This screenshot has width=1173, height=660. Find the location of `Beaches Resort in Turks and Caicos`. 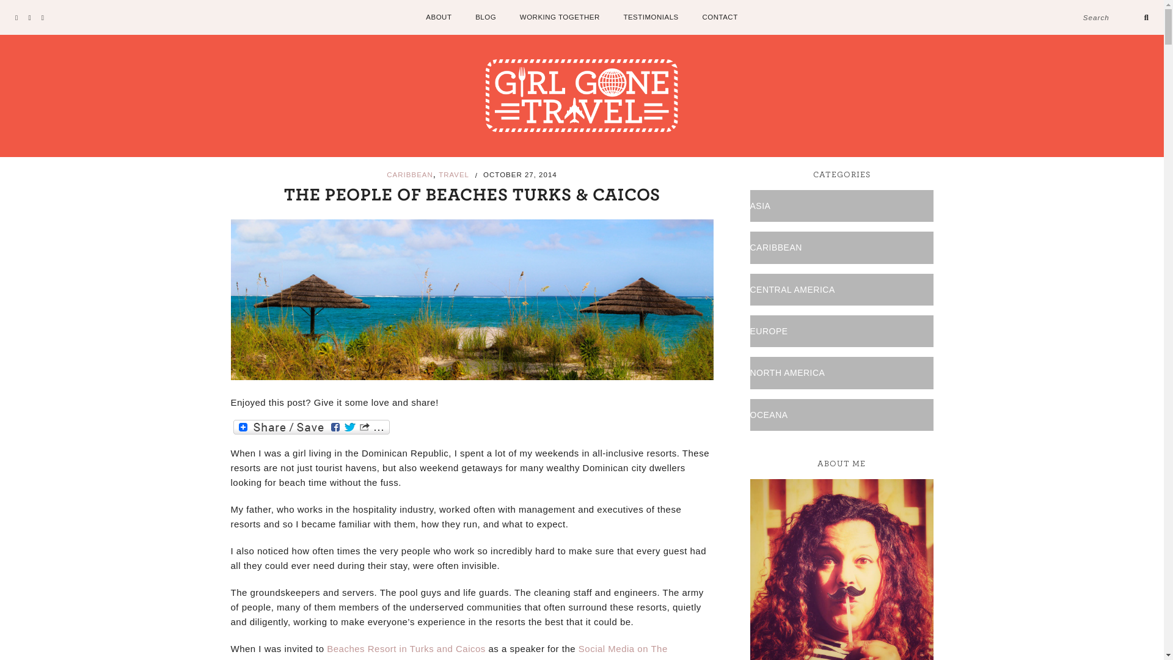

Beaches Resort in Turks and Caicos is located at coordinates (406, 649).